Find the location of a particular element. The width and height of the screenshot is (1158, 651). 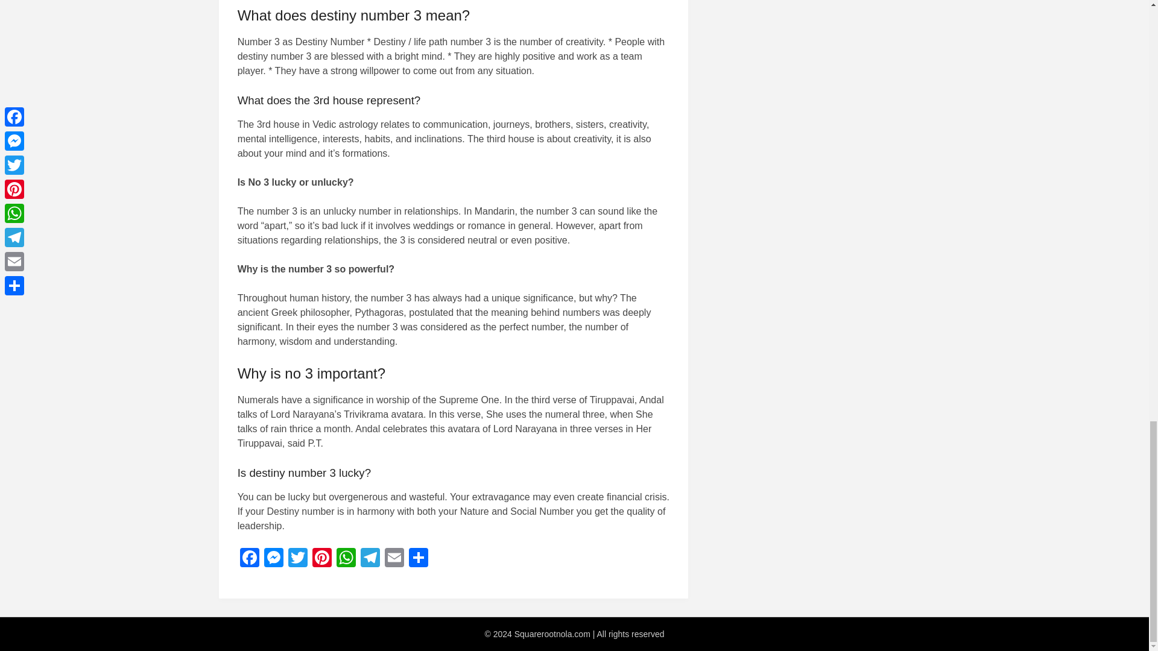

Facebook is located at coordinates (249, 559).